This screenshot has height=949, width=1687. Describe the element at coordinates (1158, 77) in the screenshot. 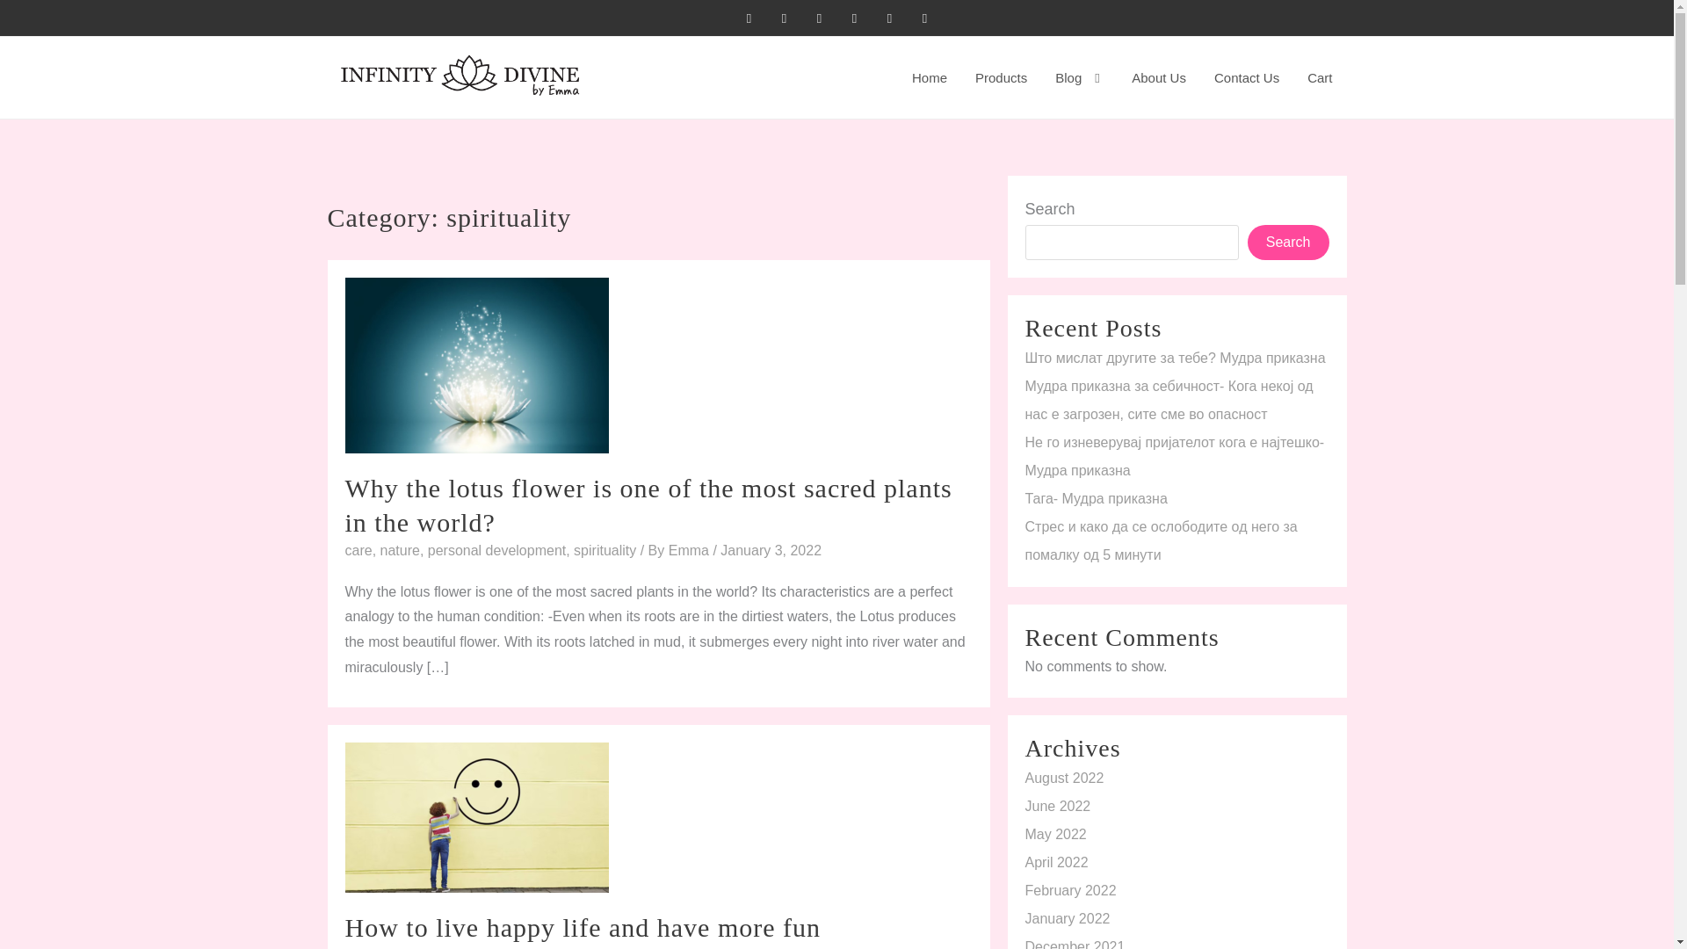

I see `About Us` at that location.